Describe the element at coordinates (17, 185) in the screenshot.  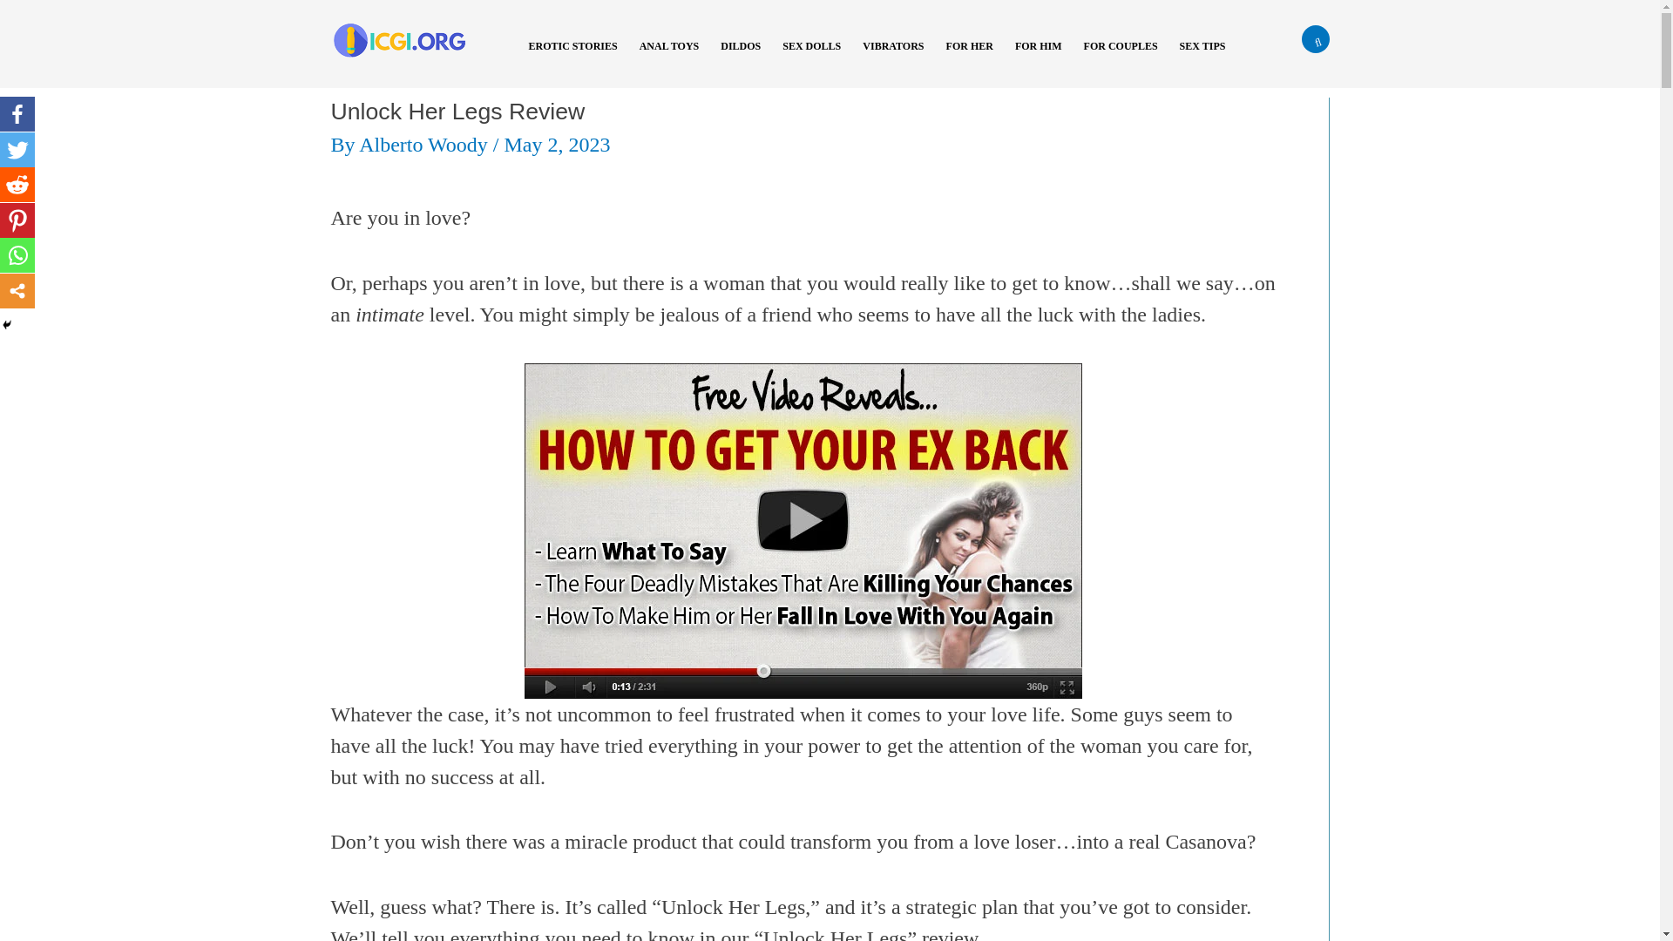
I see `Reddit` at that location.